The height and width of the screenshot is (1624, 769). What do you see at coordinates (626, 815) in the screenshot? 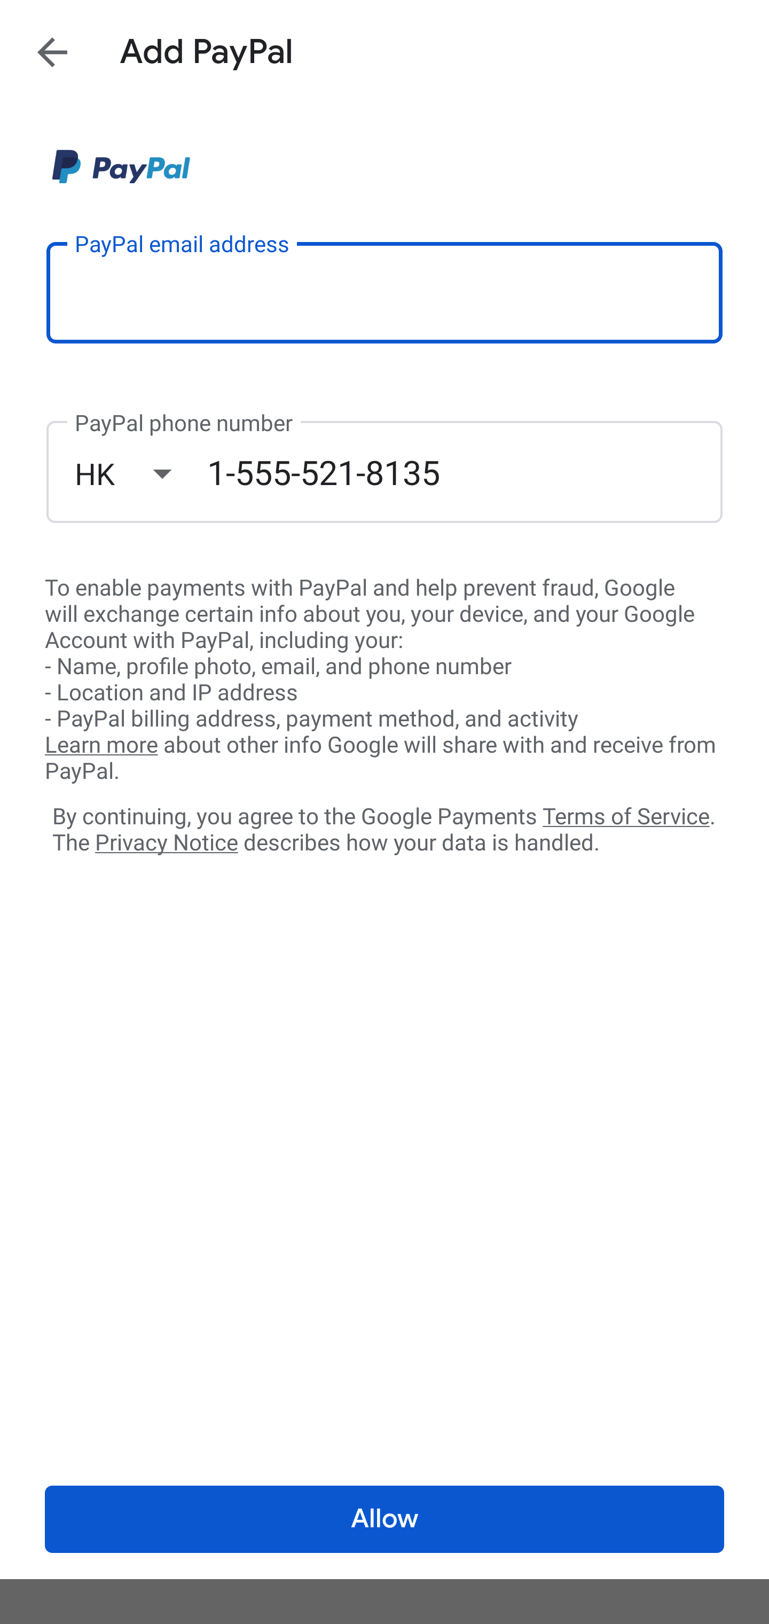
I see `Terms of Service` at bounding box center [626, 815].